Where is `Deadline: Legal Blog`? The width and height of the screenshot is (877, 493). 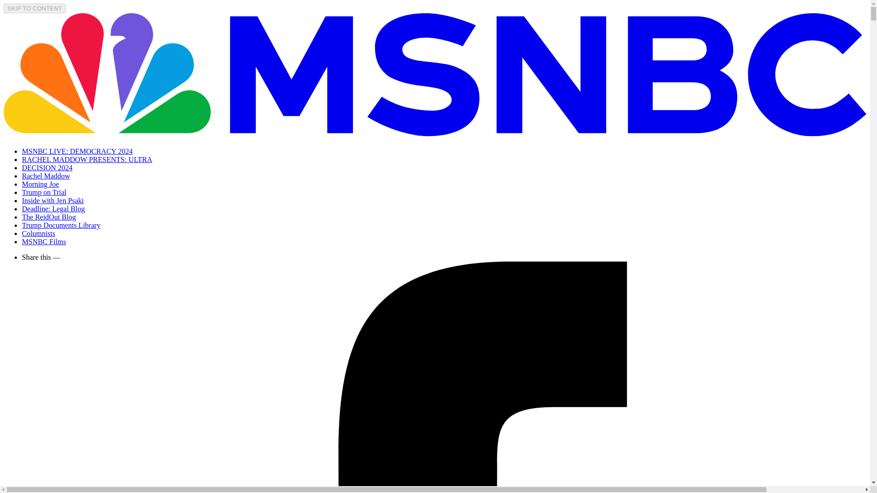 Deadline: Legal Blog is located at coordinates (53, 209).